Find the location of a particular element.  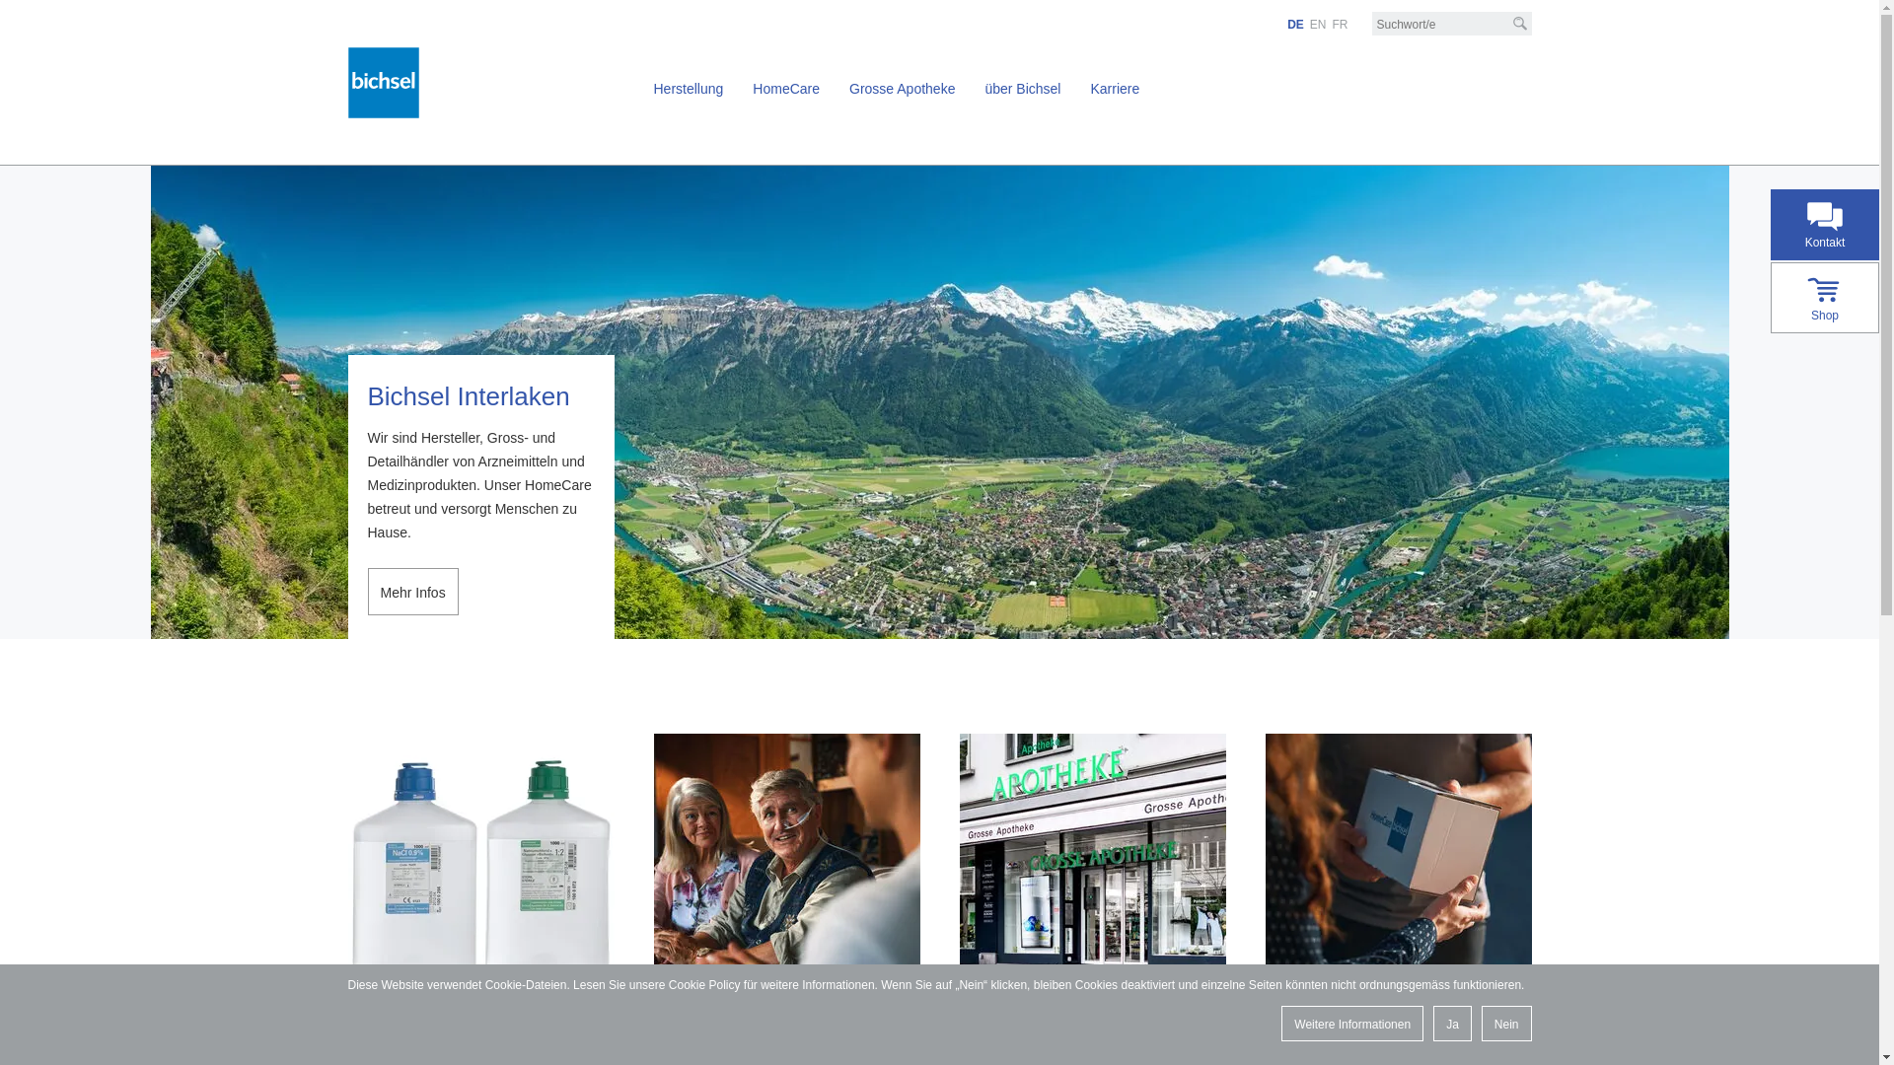

HomeCare is located at coordinates (786, 89).